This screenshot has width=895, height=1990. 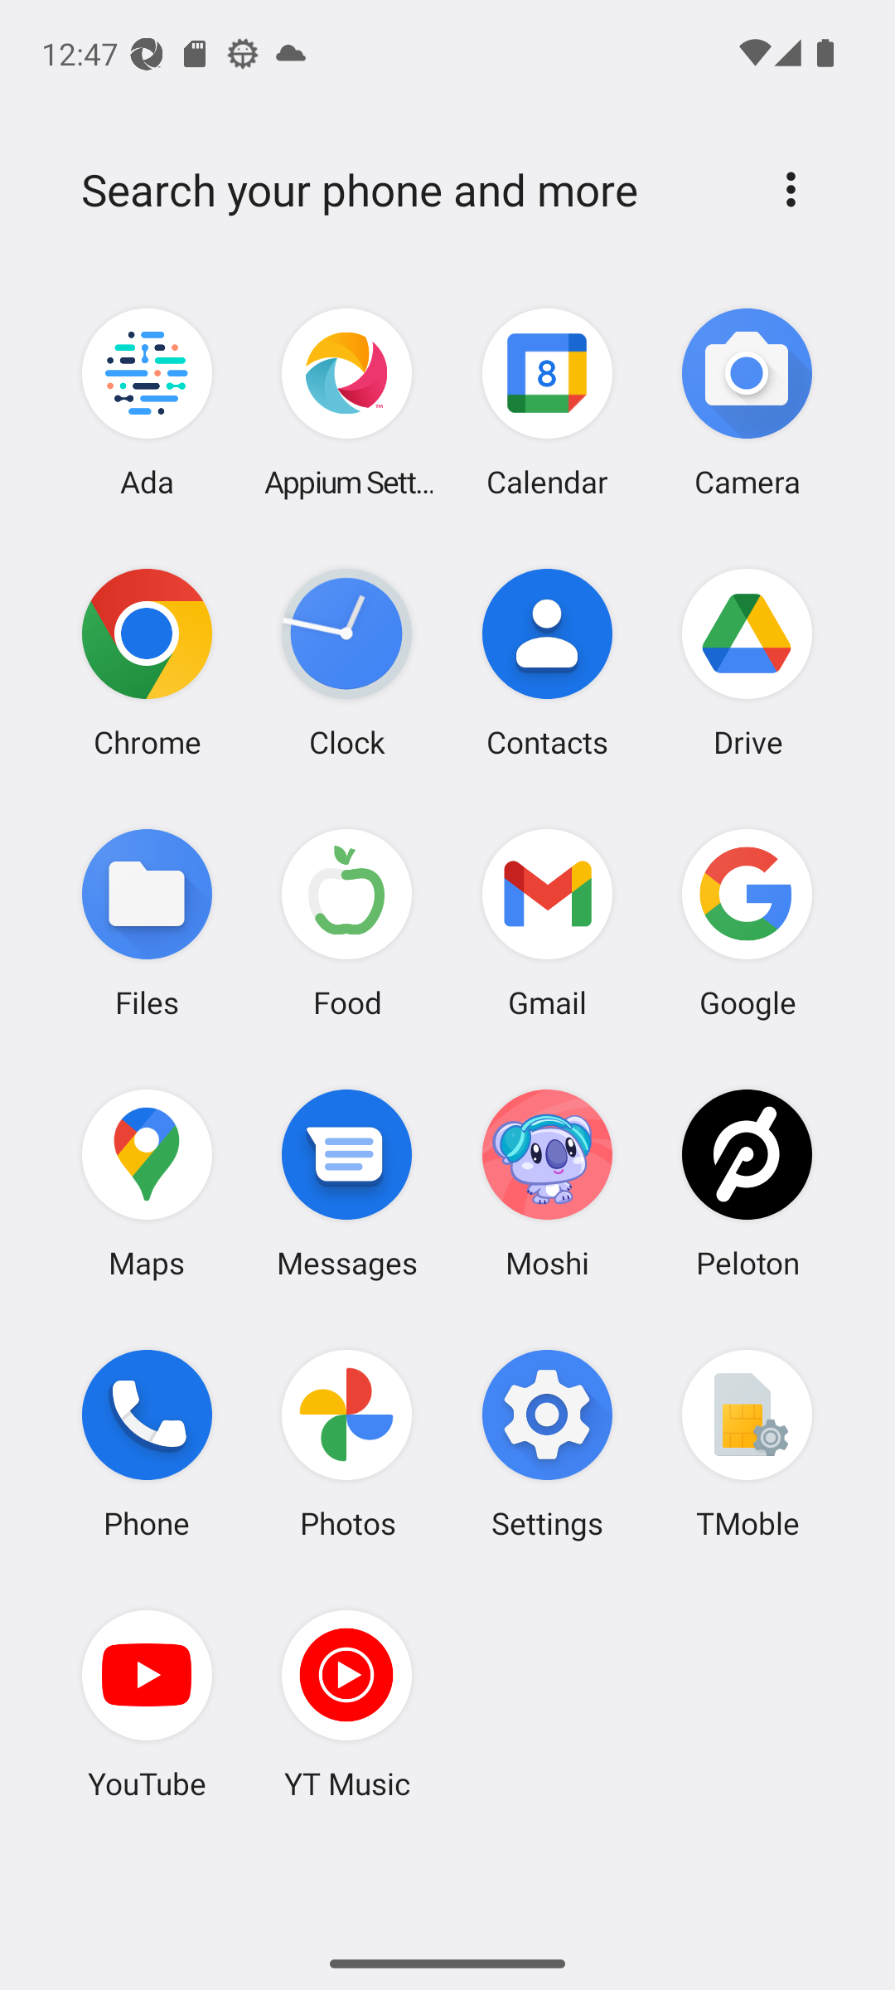 What do you see at coordinates (408, 190) in the screenshot?
I see `Search your phone and more` at bounding box center [408, 190].